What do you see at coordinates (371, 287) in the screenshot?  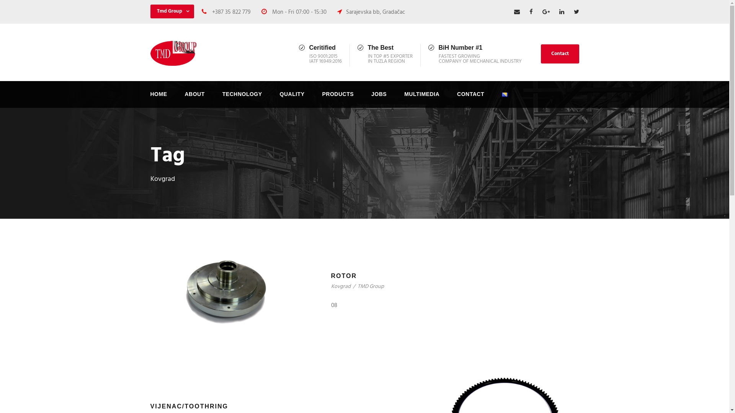 I see `TMD Group` at bounding box center [371, 287].